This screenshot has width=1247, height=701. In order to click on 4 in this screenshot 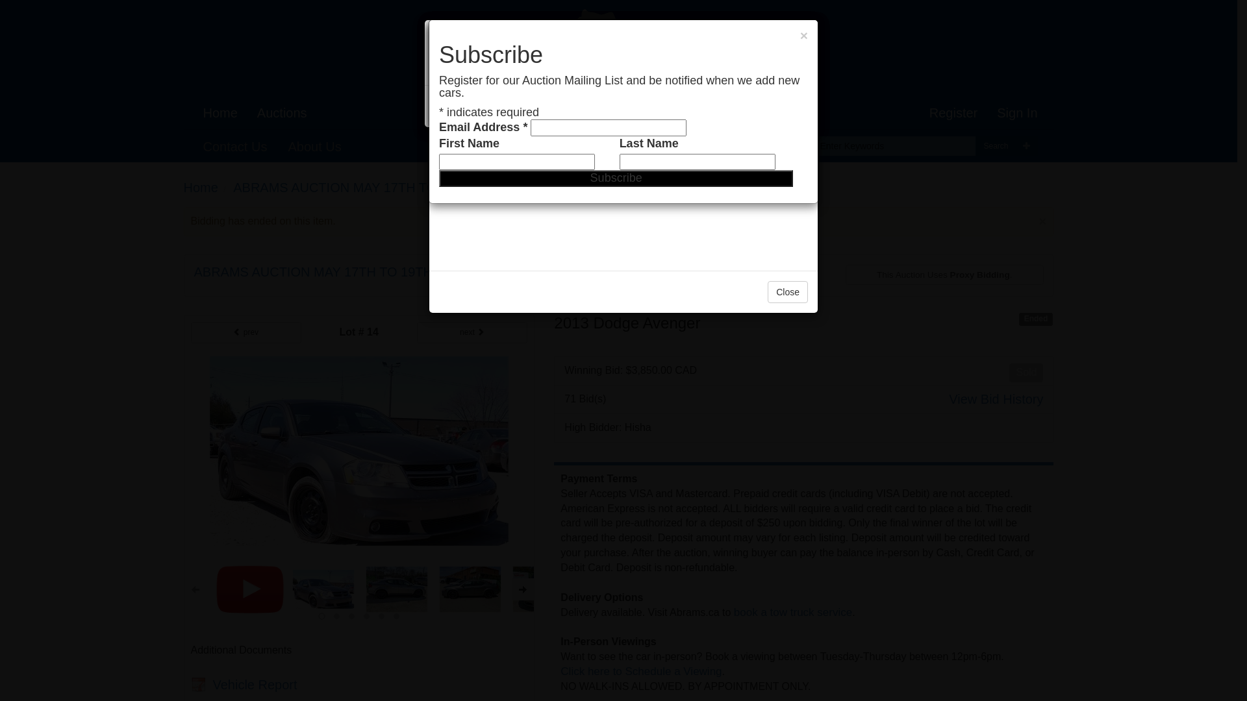, I will do `click(382, 617)`.